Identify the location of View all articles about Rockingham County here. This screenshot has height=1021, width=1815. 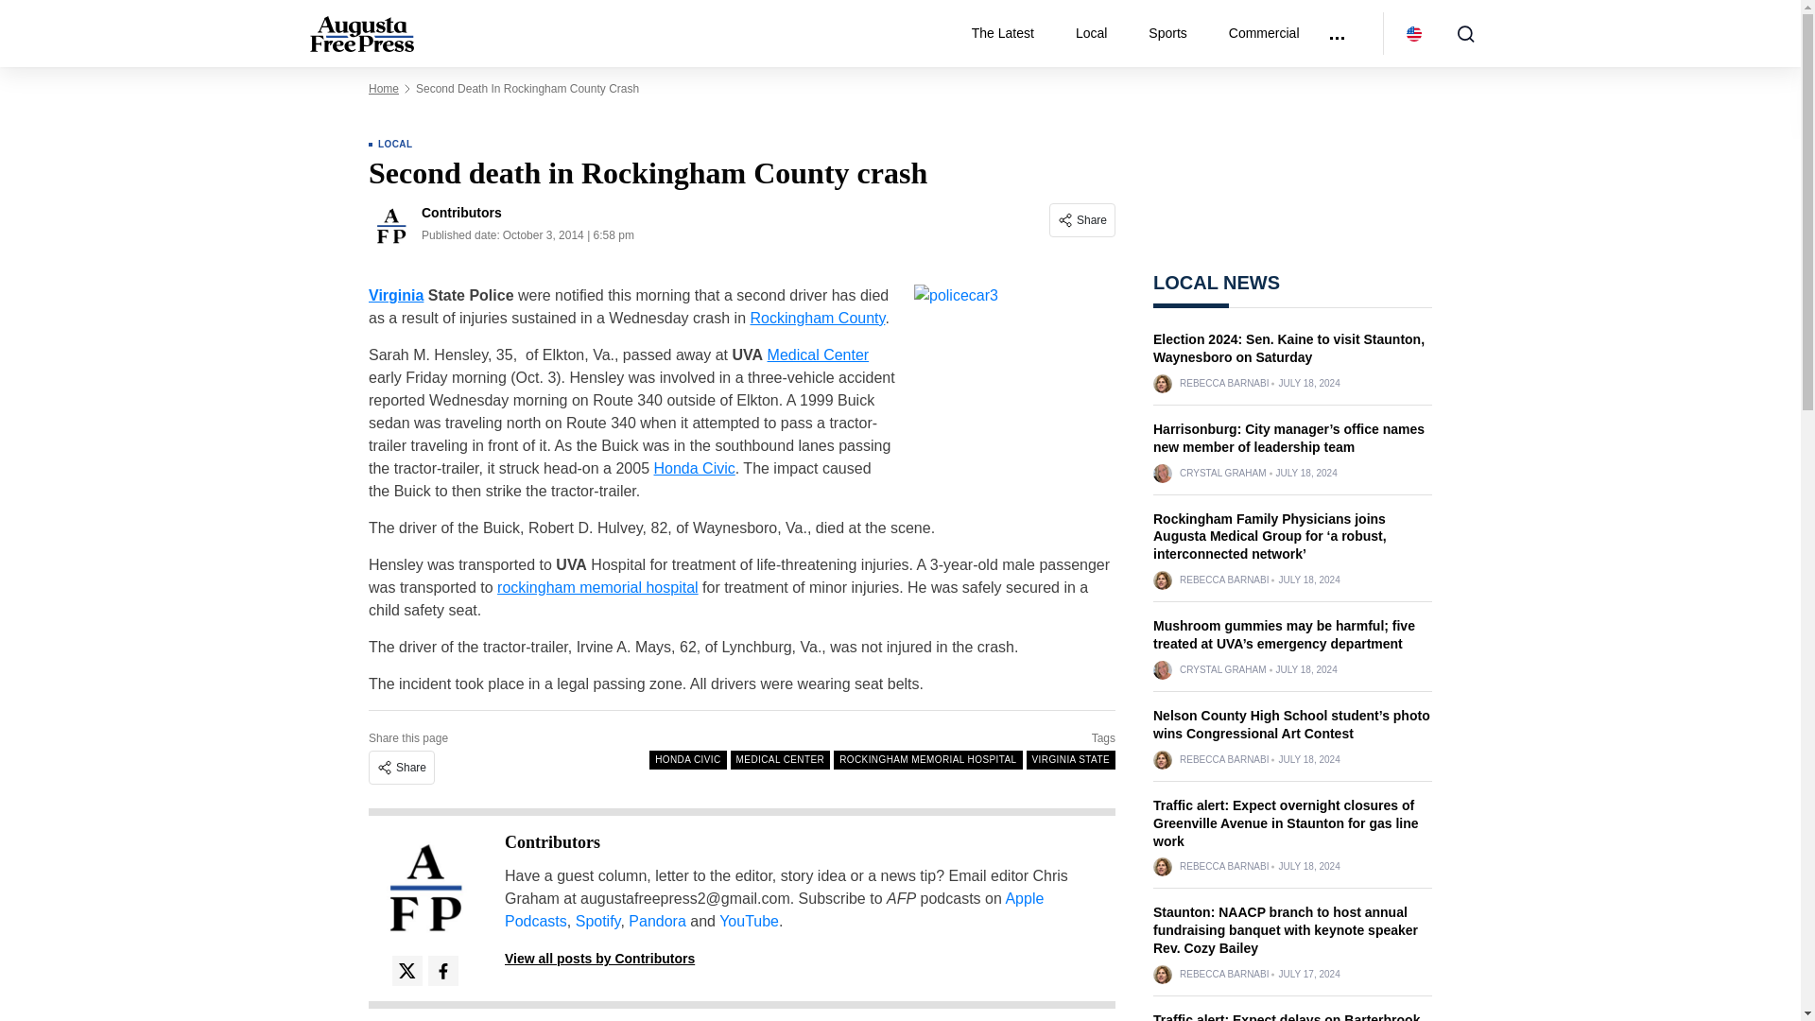
(817, 318).